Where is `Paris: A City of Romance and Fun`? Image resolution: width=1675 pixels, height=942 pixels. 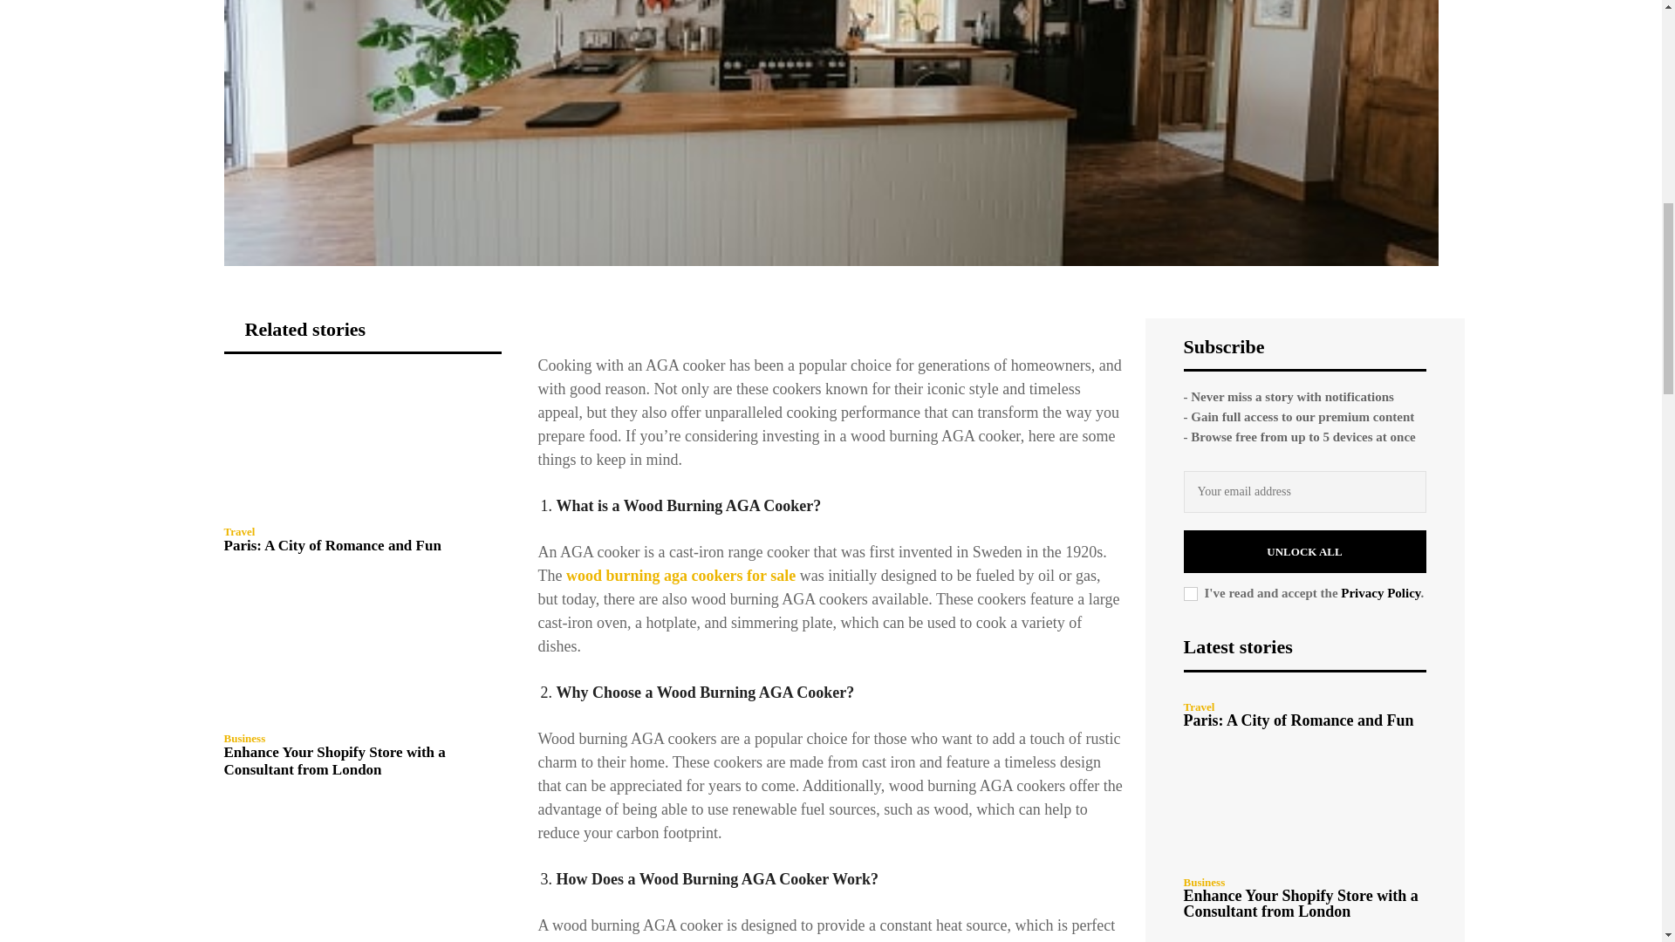
Paris: A City of Romance and Fun is located at coordinates (332, 545).